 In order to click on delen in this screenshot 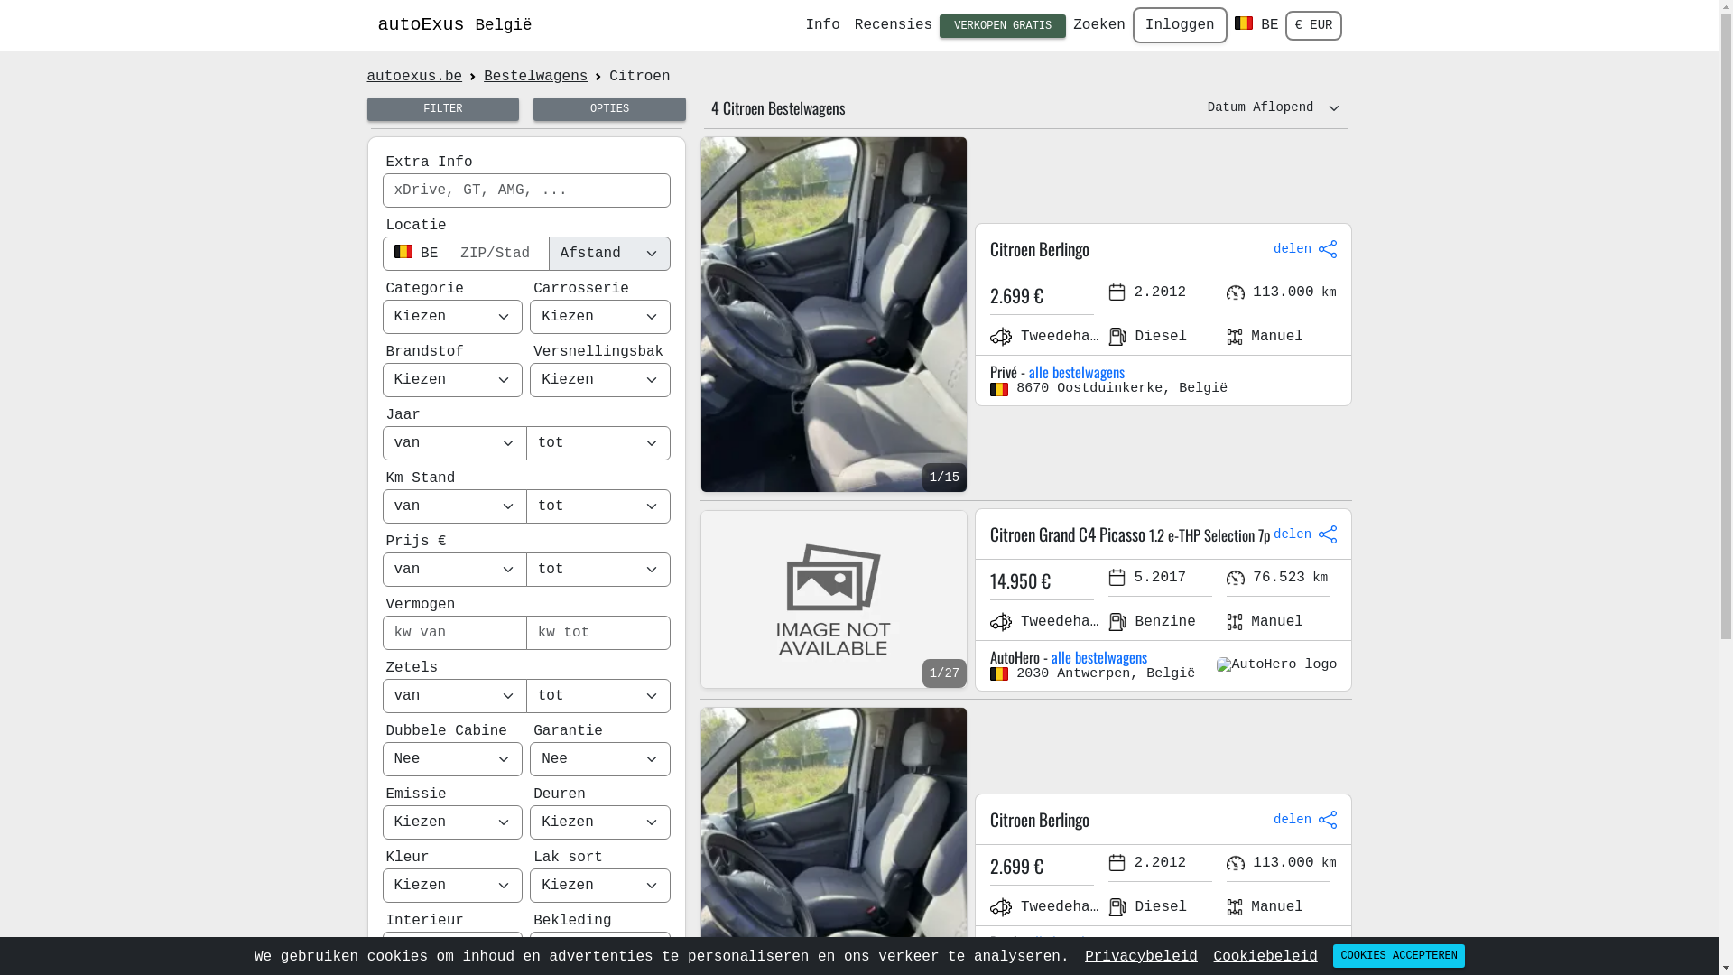, I will do `click(1305, 249)`.